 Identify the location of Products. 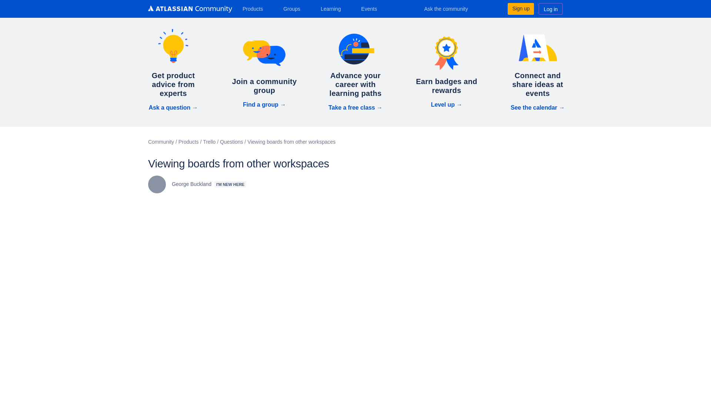
(256, 9).